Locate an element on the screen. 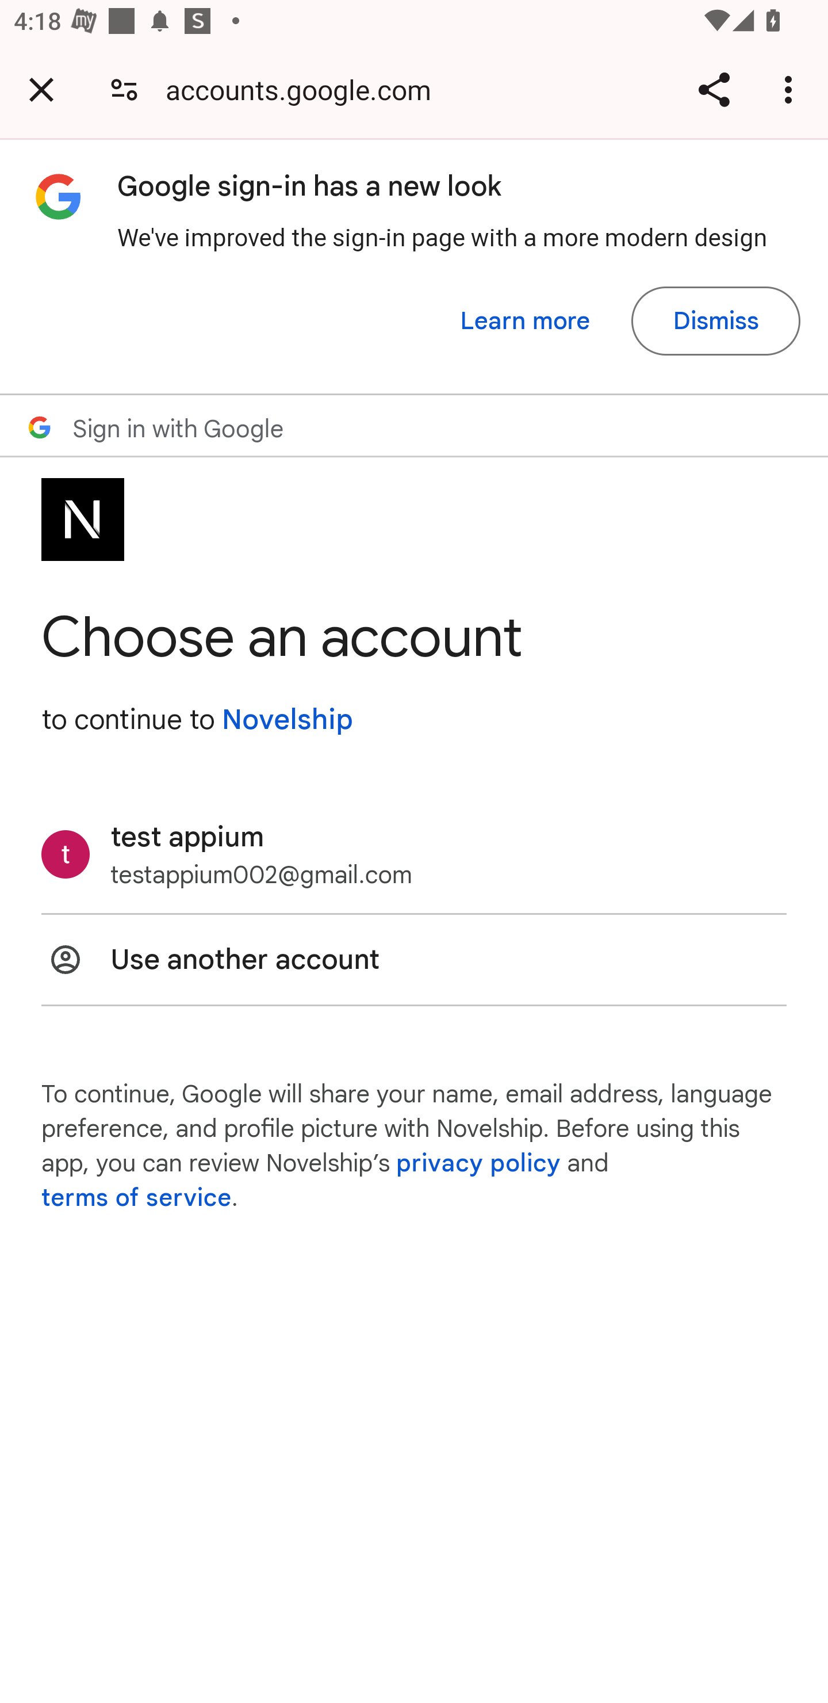 The image size is (828, 1703). privacy policy is located at coordinates (478, 1163).